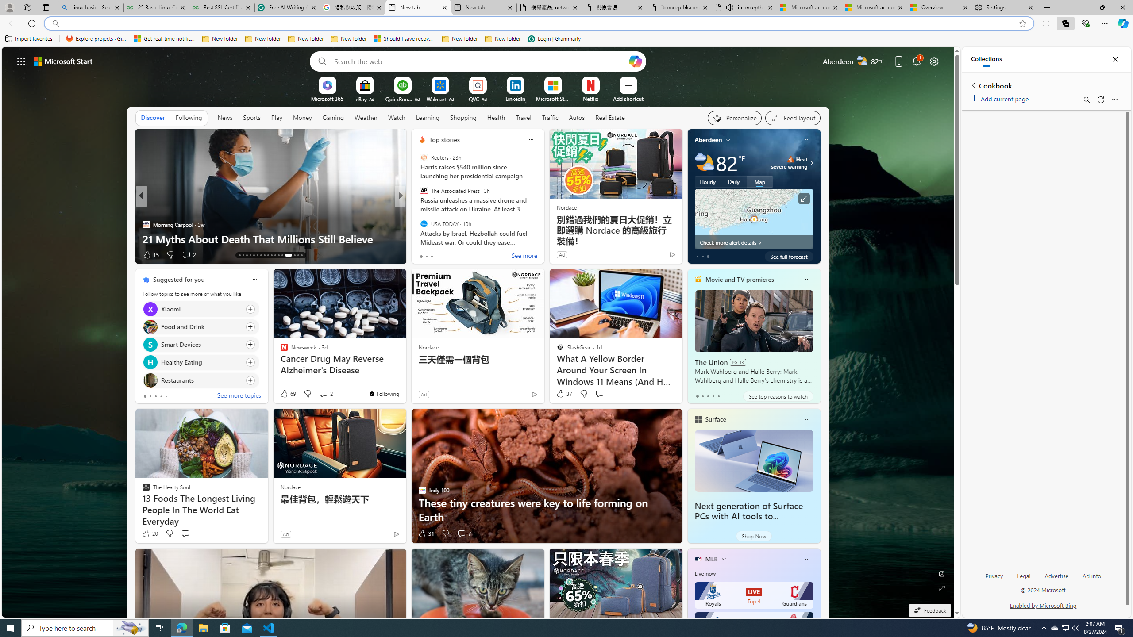 The image size is (1133, 637). What do you see at coordinates (680, 8) in the screenshot?
I see `itconcepthk.com/projector_solutions.mp4` at bounding box center [680, 8].